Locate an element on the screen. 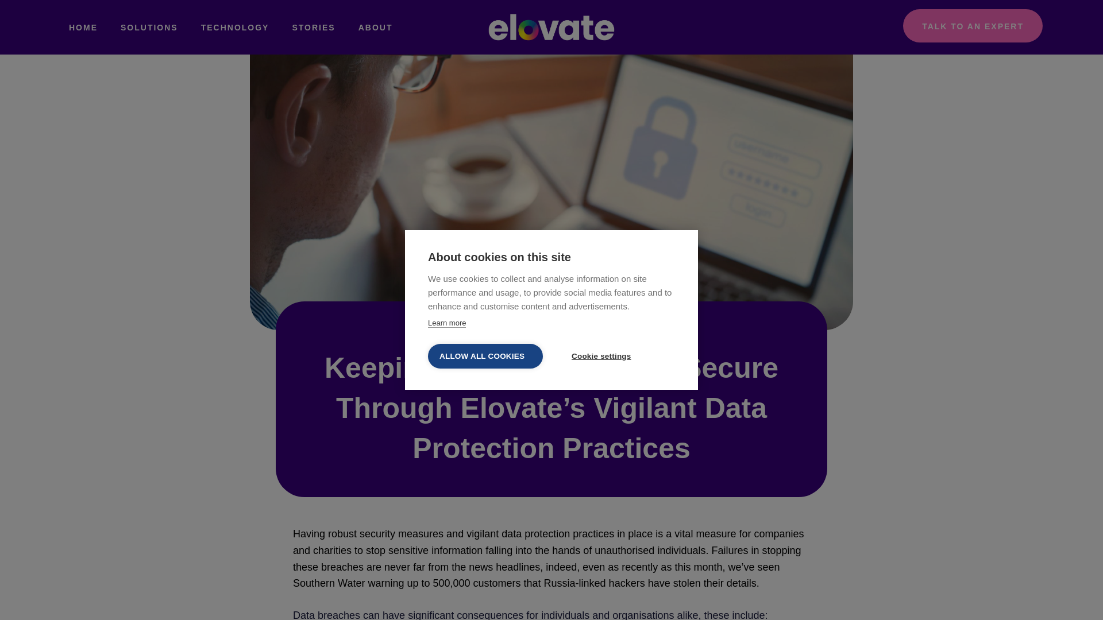 The height and width of the screenshot is (620, 1103). HOME is located at coordinates (83, 9).